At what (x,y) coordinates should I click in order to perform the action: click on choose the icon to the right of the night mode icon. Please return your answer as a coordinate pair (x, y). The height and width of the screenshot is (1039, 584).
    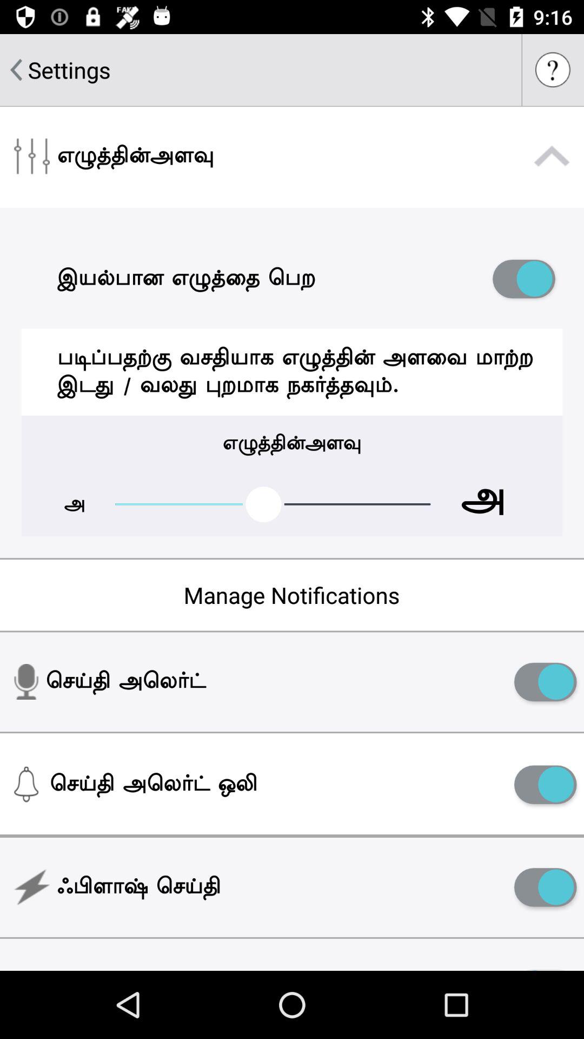
    Looking at the image, I should click on (545, 966).